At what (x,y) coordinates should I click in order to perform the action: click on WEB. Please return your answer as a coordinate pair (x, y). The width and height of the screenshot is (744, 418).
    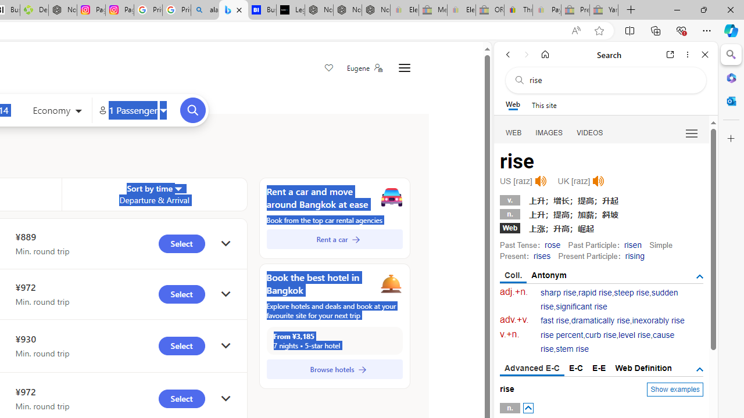
    Looking at the image, I should click on (514, 132).